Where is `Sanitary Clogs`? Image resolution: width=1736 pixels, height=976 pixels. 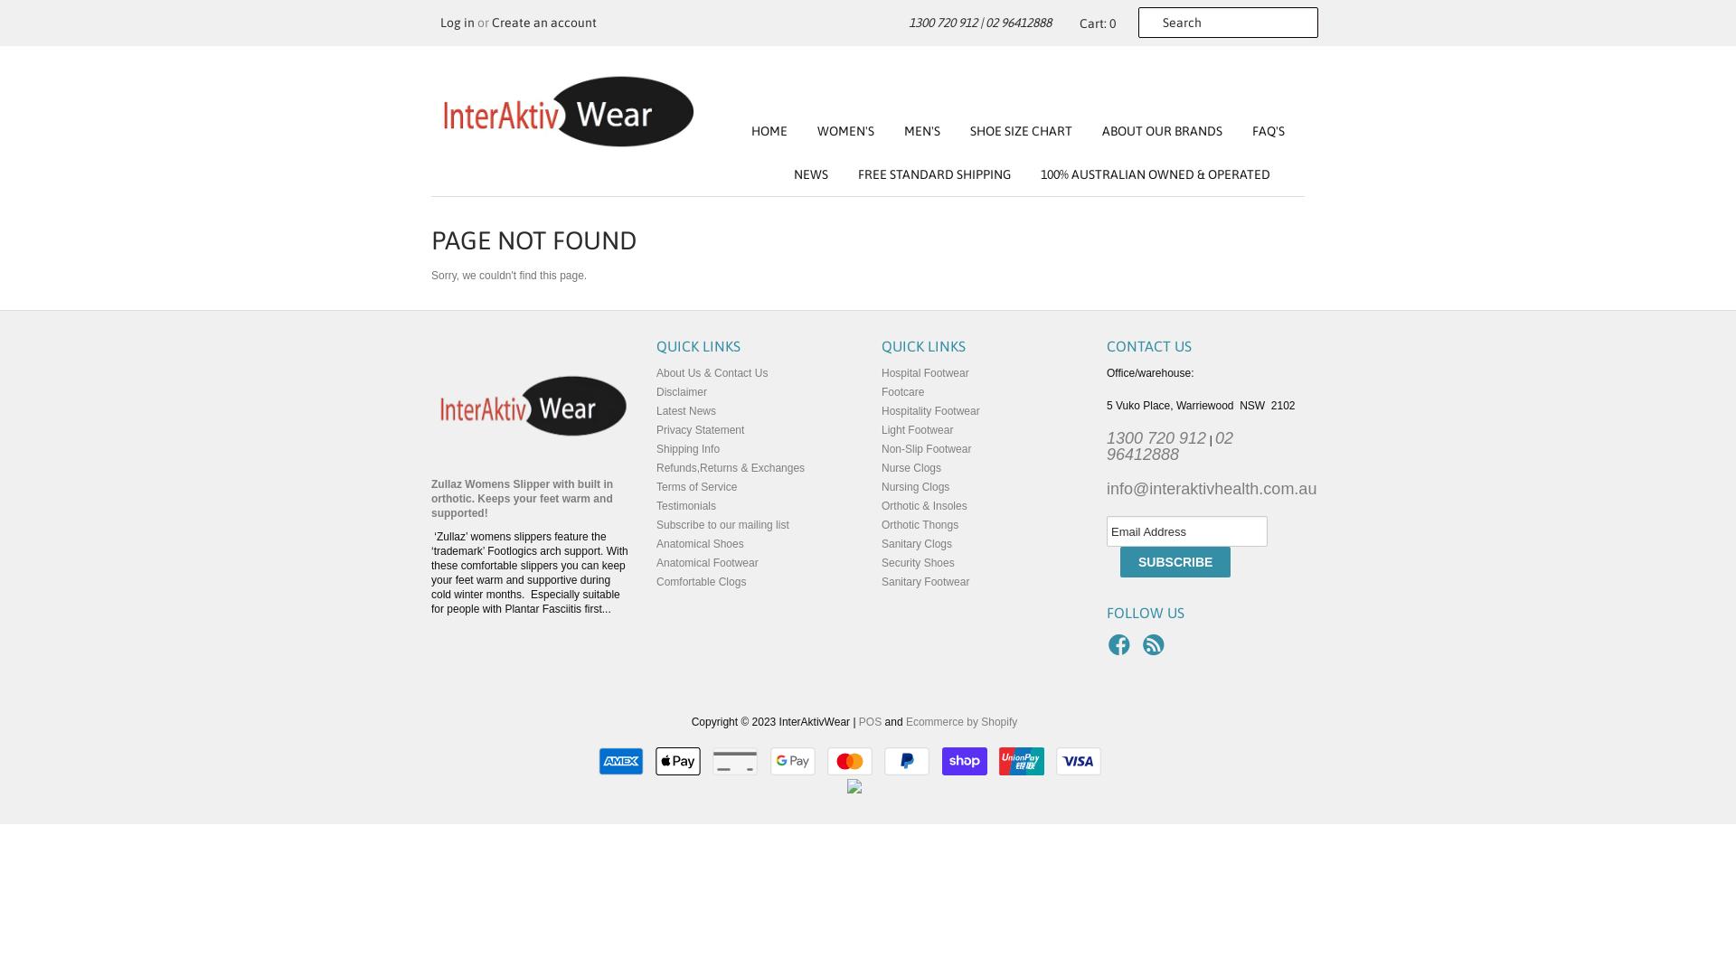
Sanitary Clogs is located at coordinates (917, 544).